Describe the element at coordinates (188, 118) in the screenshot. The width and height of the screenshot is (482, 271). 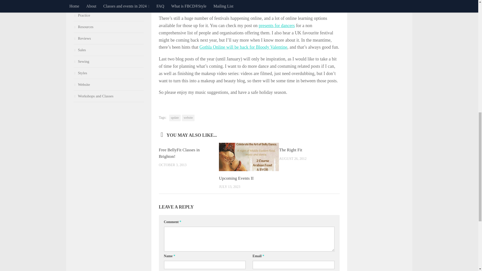
I see `website` at that location.